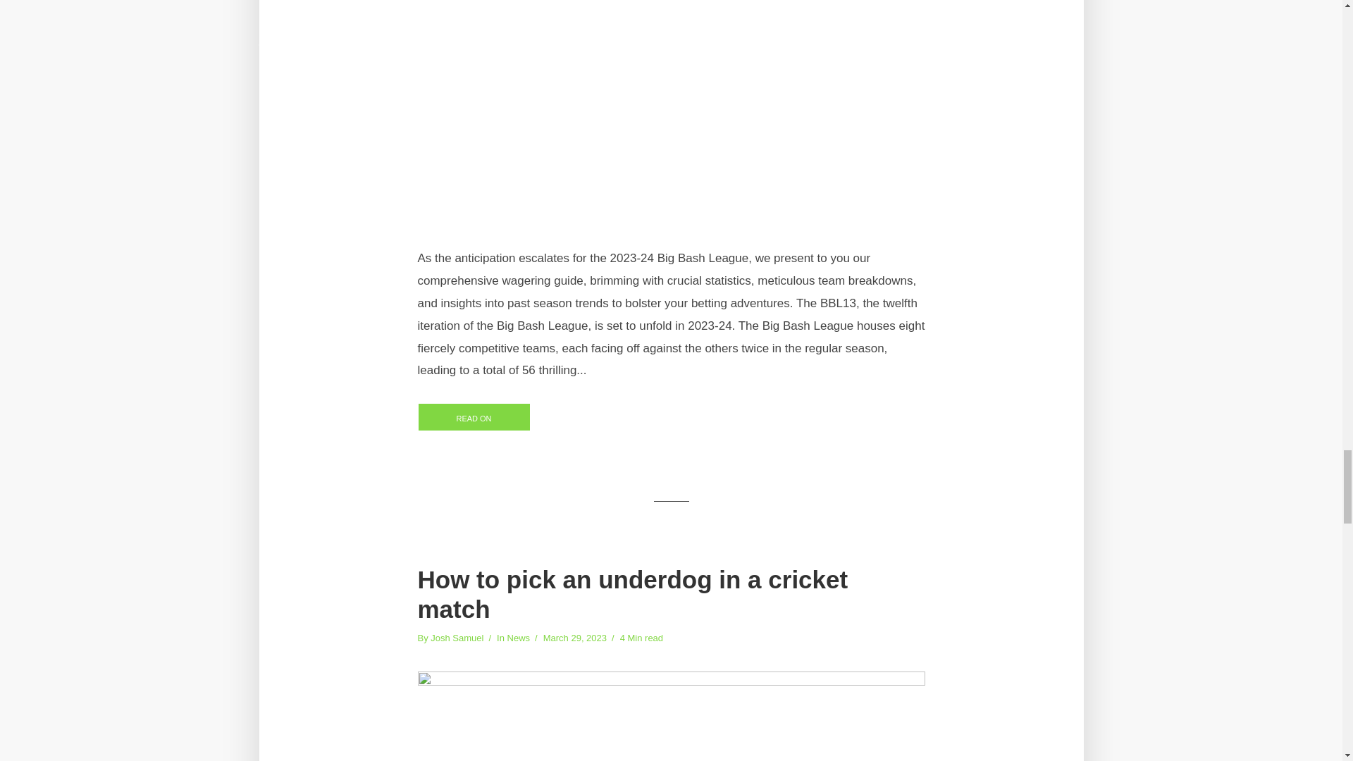  I want to click on Josh Samuel, so click(457, 638).